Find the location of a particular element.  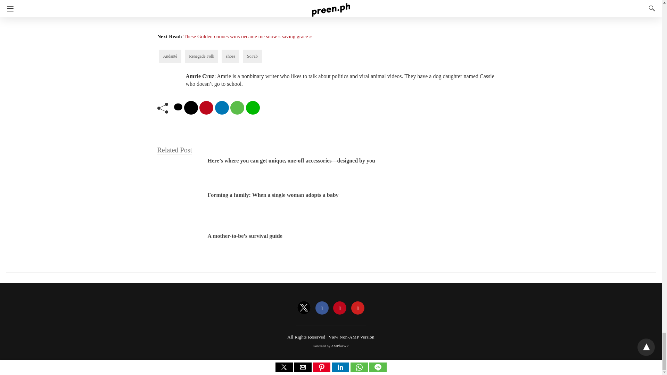

whatsapp share is located at coordinates (237, 108).